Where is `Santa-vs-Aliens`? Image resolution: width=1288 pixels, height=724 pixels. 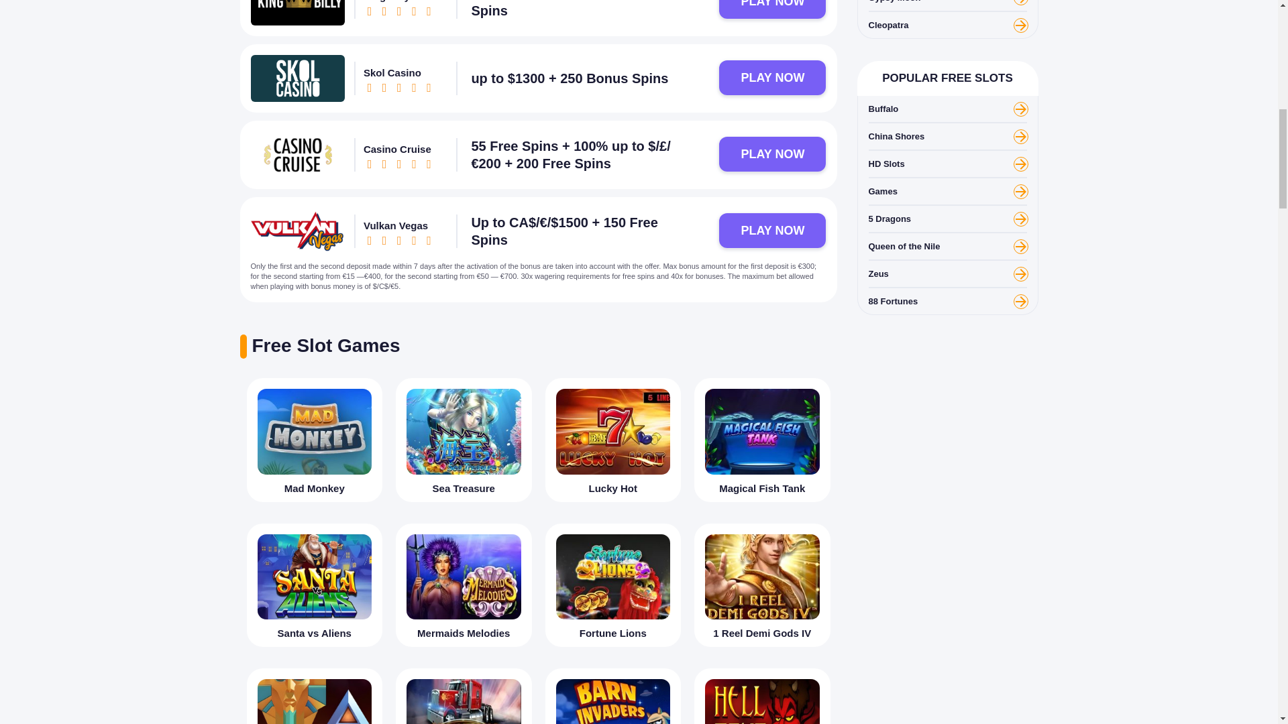 Santa-vs-Aliens is located at coordinates (315, 577).